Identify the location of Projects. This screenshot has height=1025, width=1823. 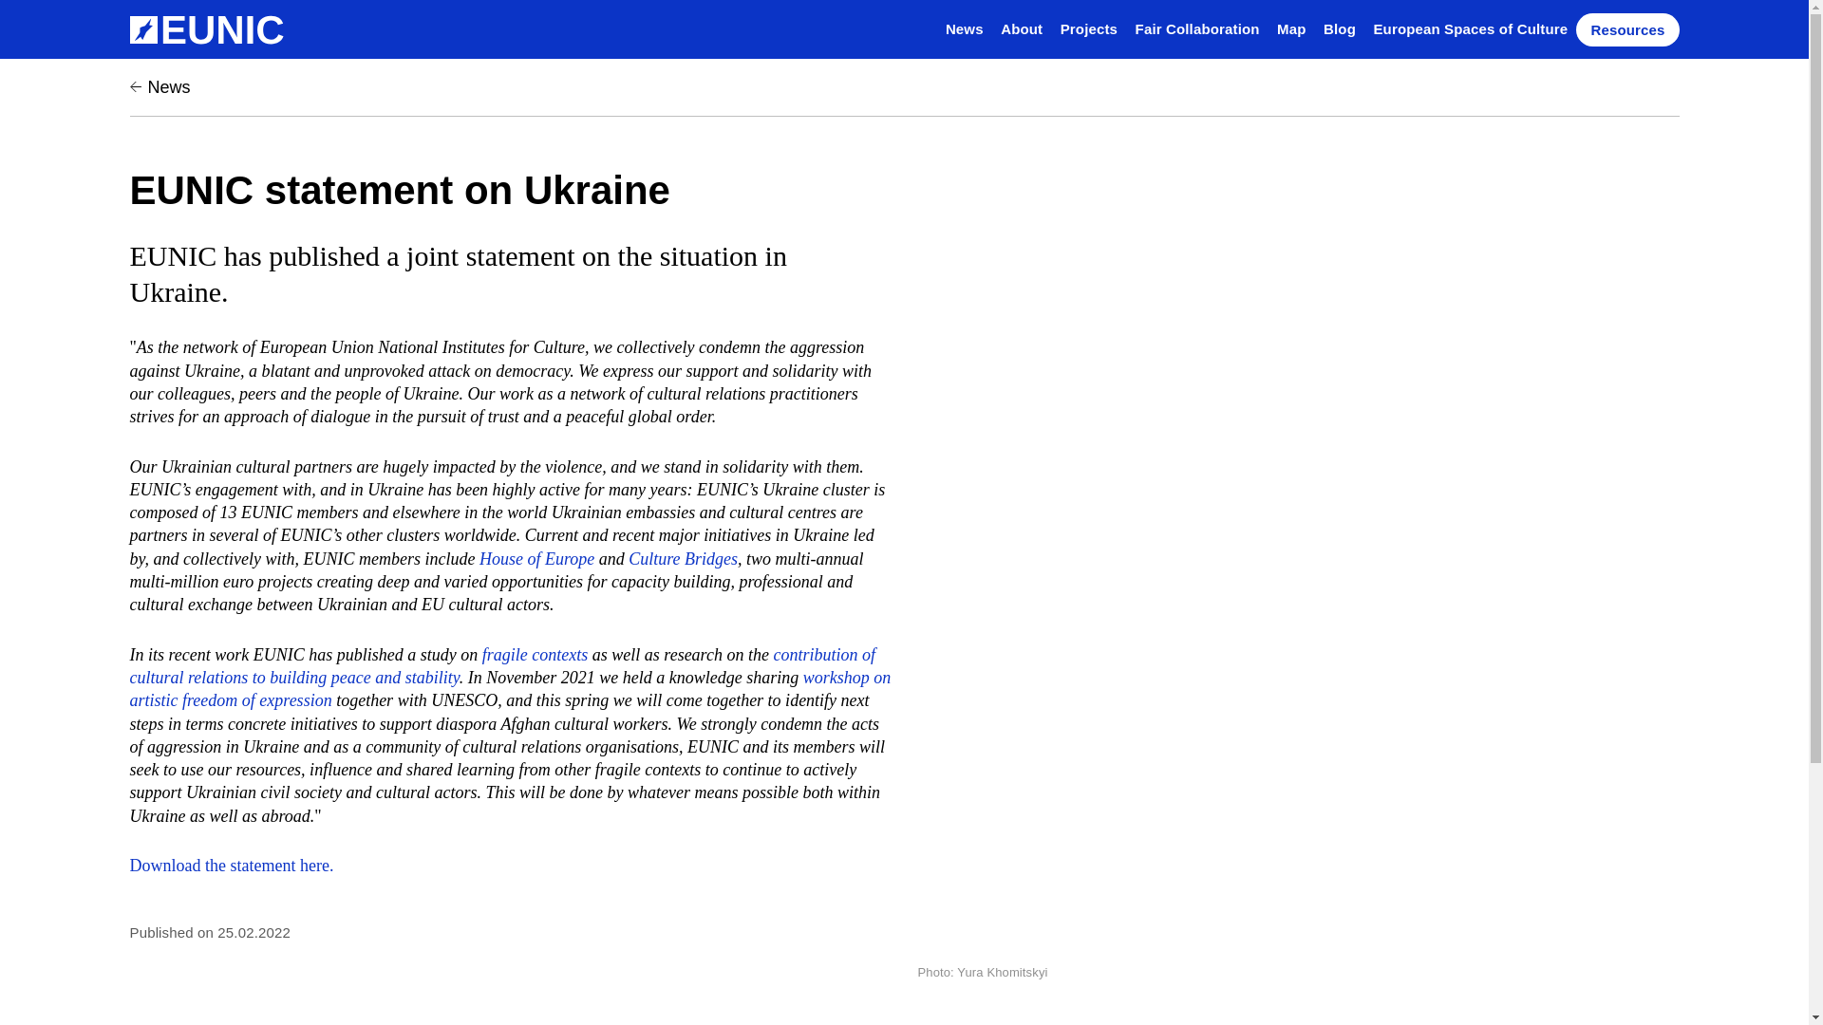
(1088, 28).